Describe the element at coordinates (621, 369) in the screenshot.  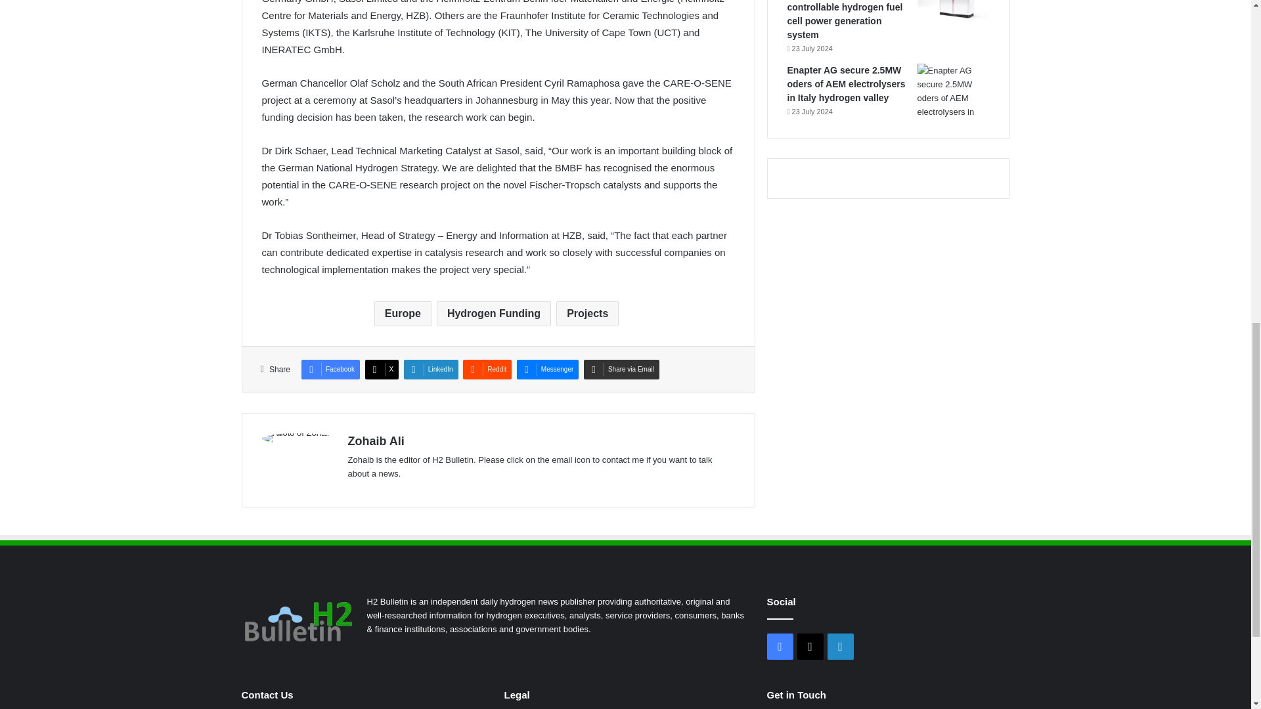
I see `Share via Email` at that location.